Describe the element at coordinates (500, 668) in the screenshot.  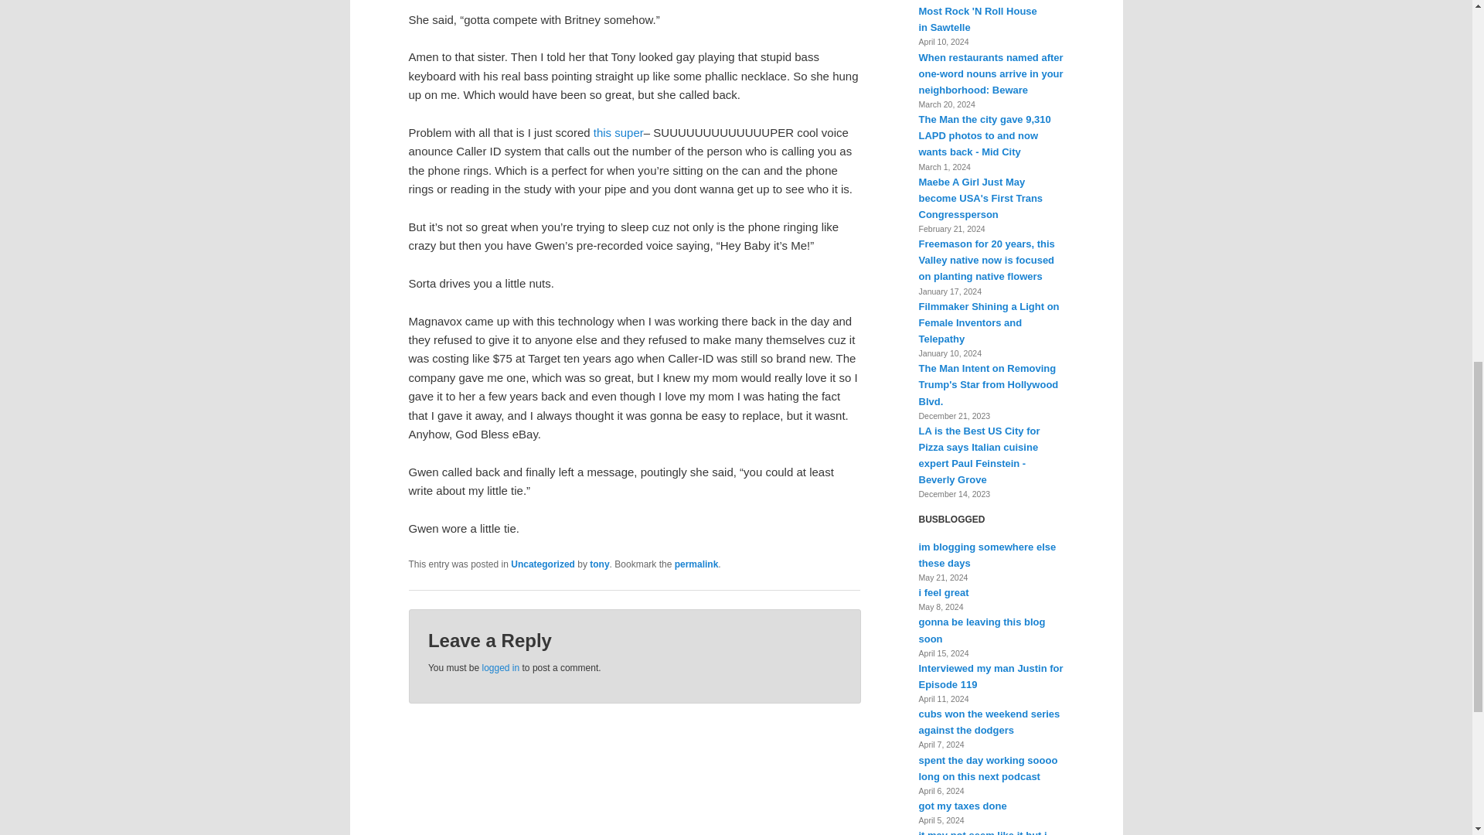
I see `logged in` at that location.